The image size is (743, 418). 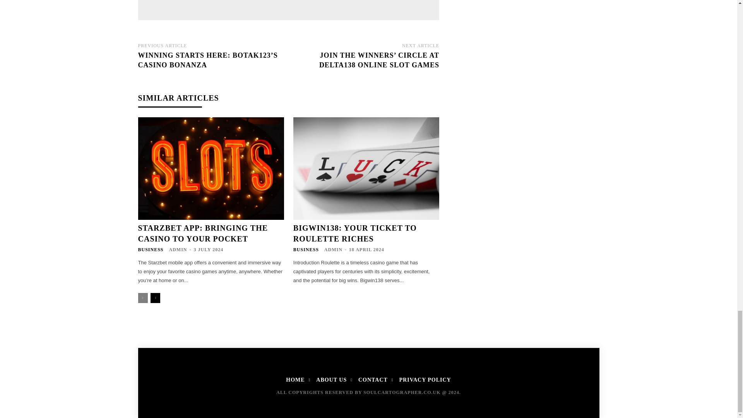 What do you see at coordinates (211, 168) in the screenshot?
I see `Starzbet APP: Bringing the Casino to Your Pocket` at bounding box center [211, 168].